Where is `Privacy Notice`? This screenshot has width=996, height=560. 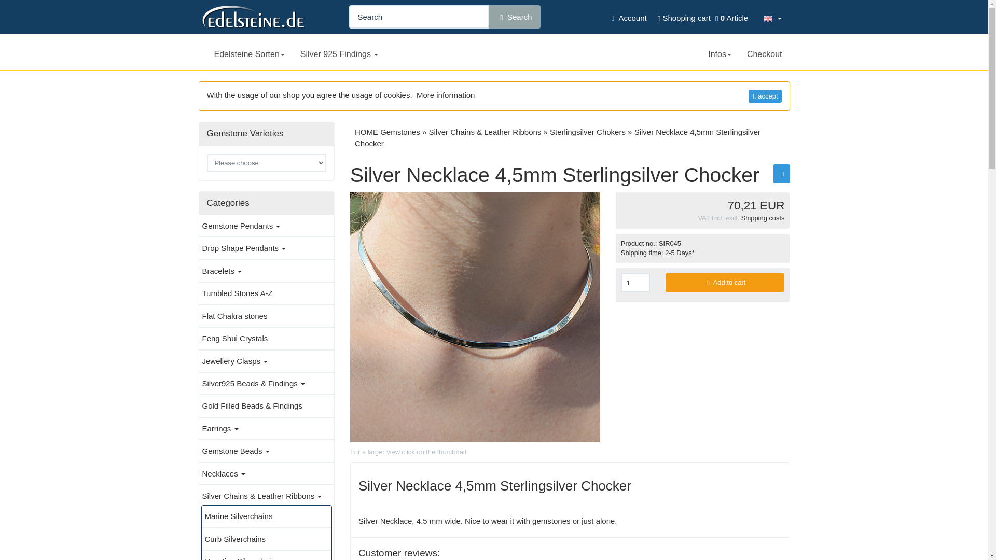
Privacy Notice is located at coordinates (445, 95).